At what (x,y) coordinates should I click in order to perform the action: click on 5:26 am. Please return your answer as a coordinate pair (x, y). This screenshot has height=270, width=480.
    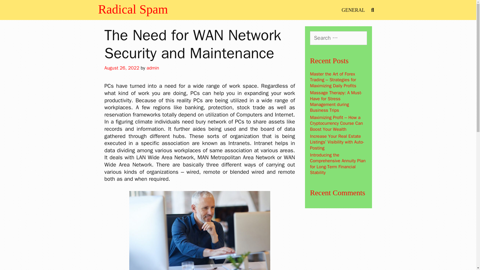
    Looking at the image, I should click on (122, 68).